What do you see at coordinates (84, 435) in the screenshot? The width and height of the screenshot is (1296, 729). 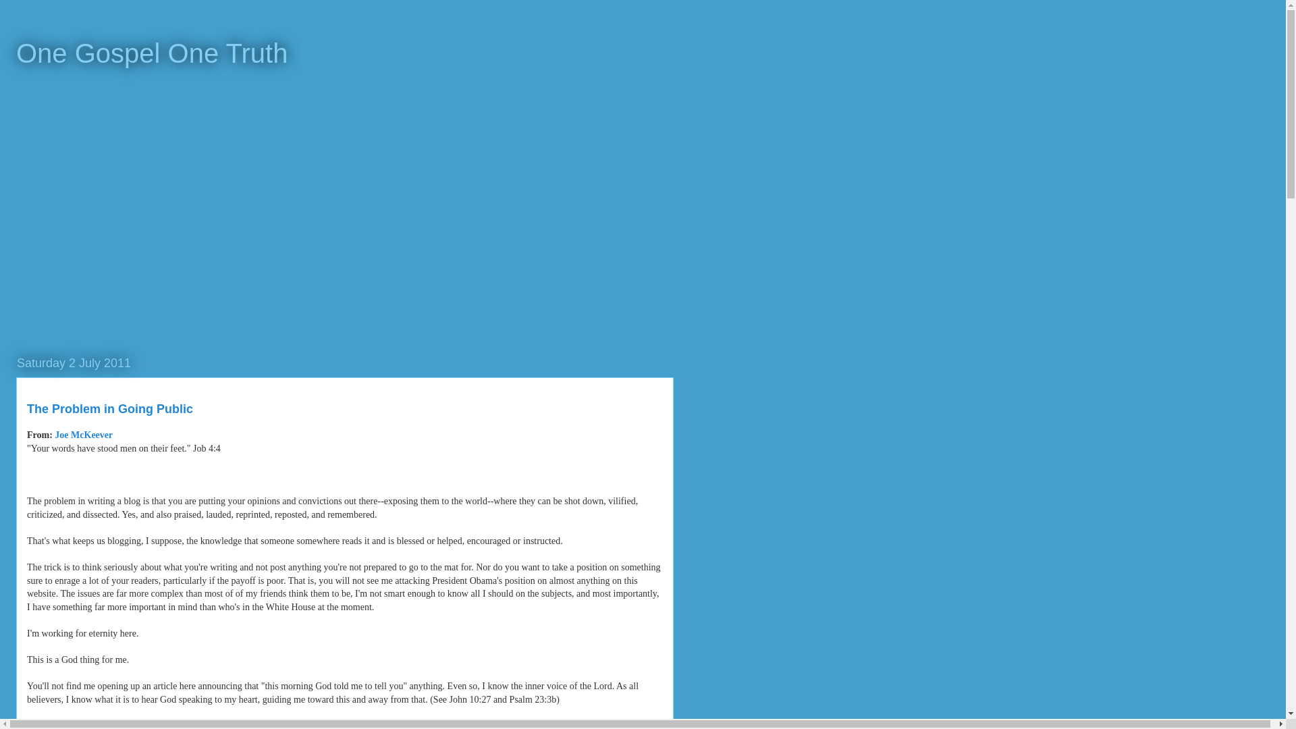 I see `Joe McKeever` at bounding box center [84, 435].